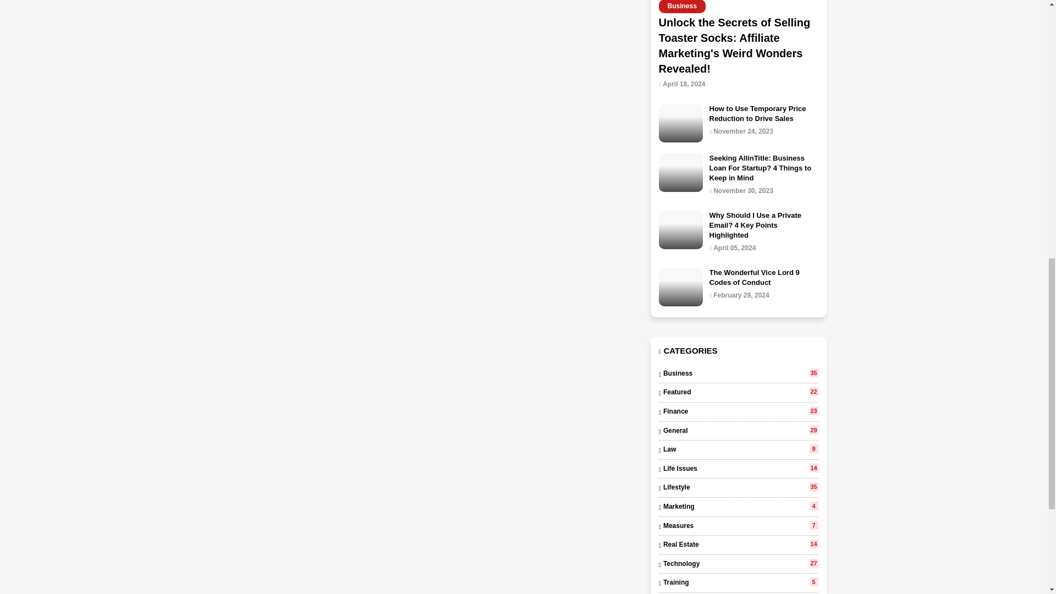 The width and height of the screenshot is (1056, 594). Describe the element at coordinates (764, 226) in the screenshot. I see `The Wonderful Vice Lord 9 Codes of Conduct` at that location.